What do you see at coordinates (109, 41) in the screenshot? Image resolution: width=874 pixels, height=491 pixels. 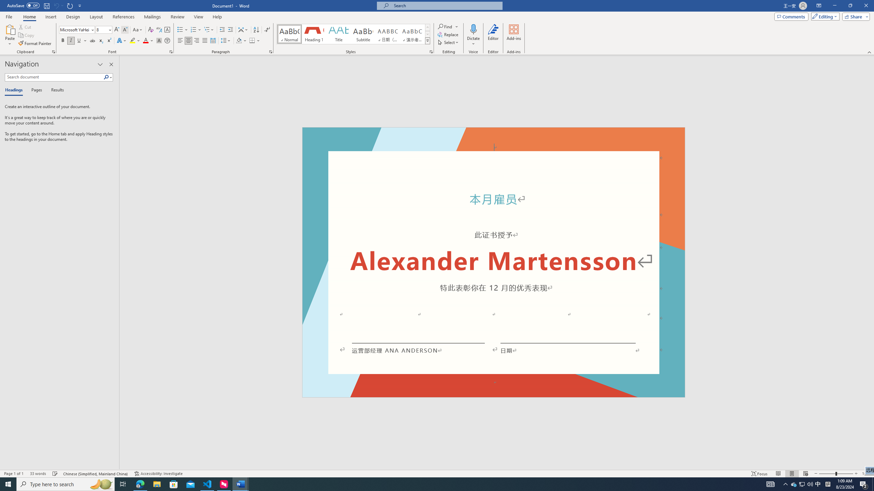 I see `Superscript` at bounding box center [109, 41].